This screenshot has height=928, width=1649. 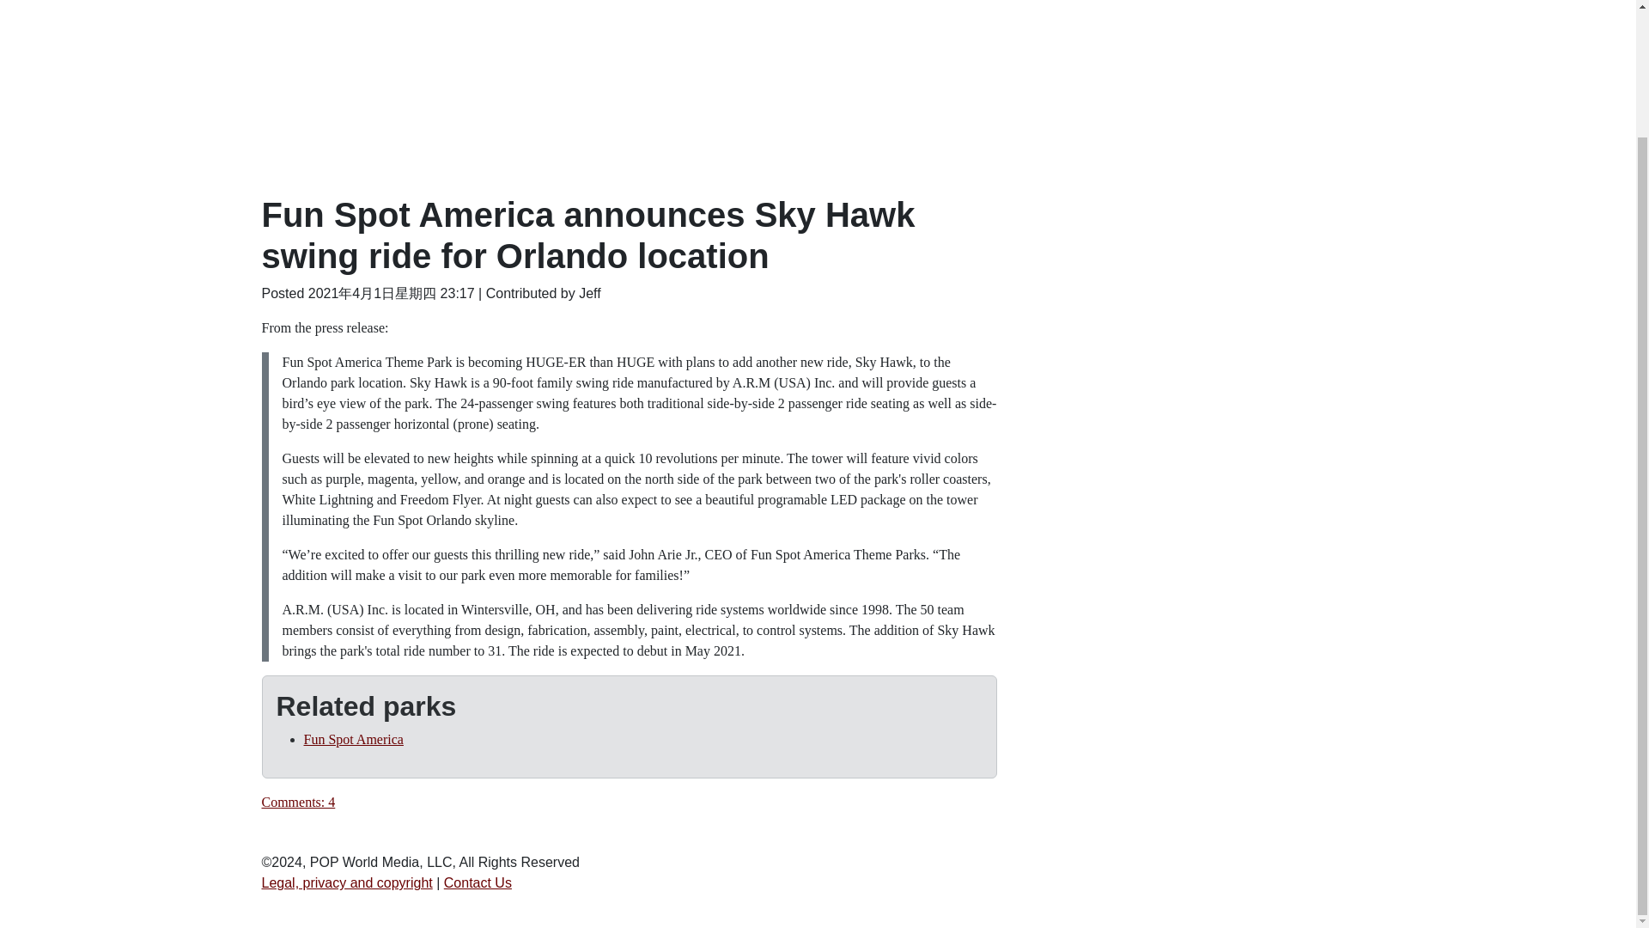 I want to click on Fun Spot America, so click(x=354, y=739).